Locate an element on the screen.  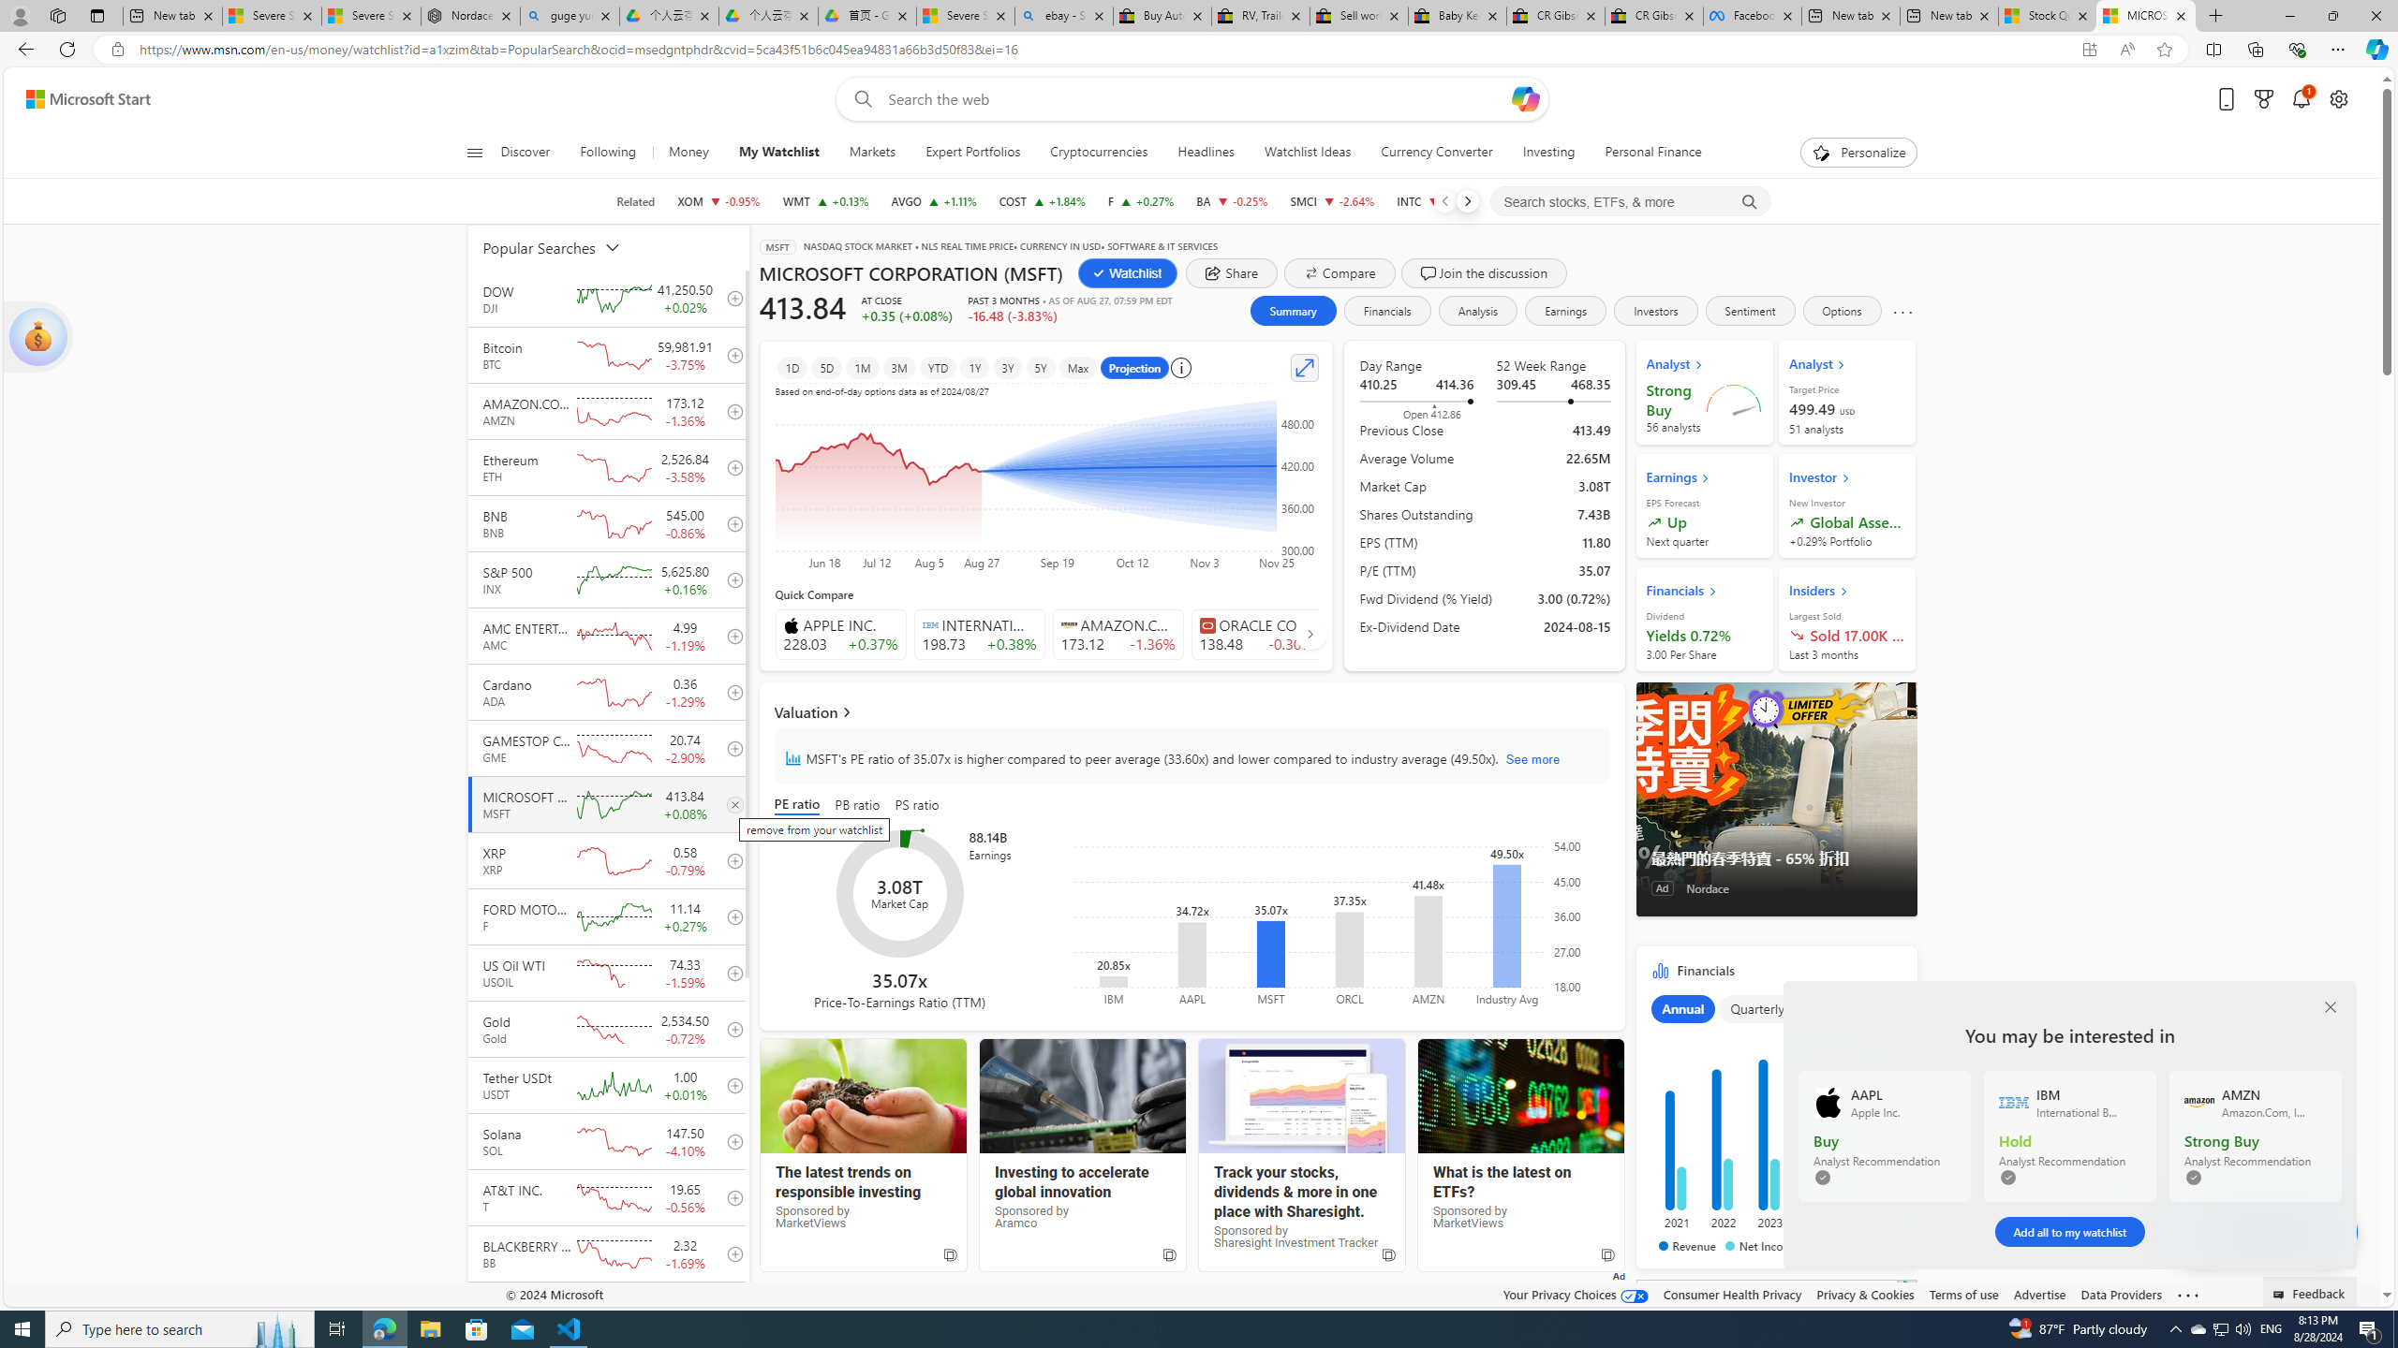
Markets is located at coordinates (873, 153).